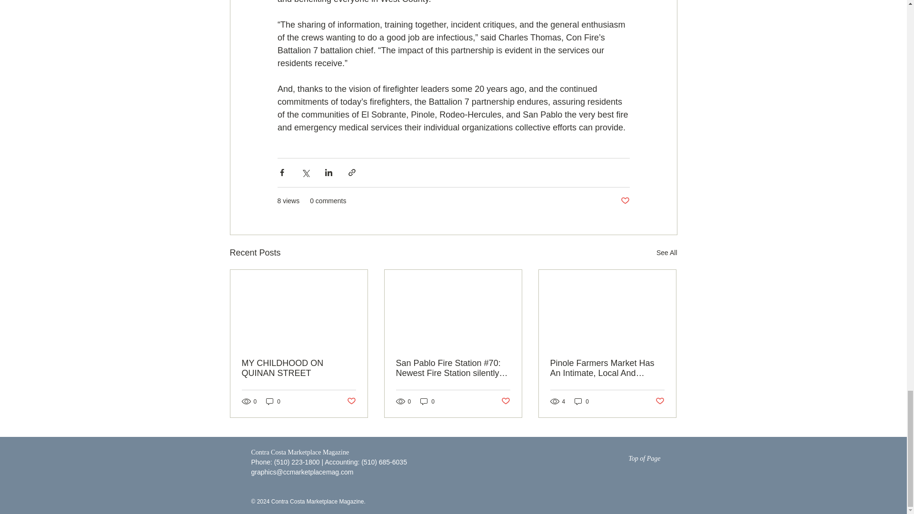  What do you see at coordinates (273, 401) in the screenshot?
I see `0` at bounding box center [273, 401].